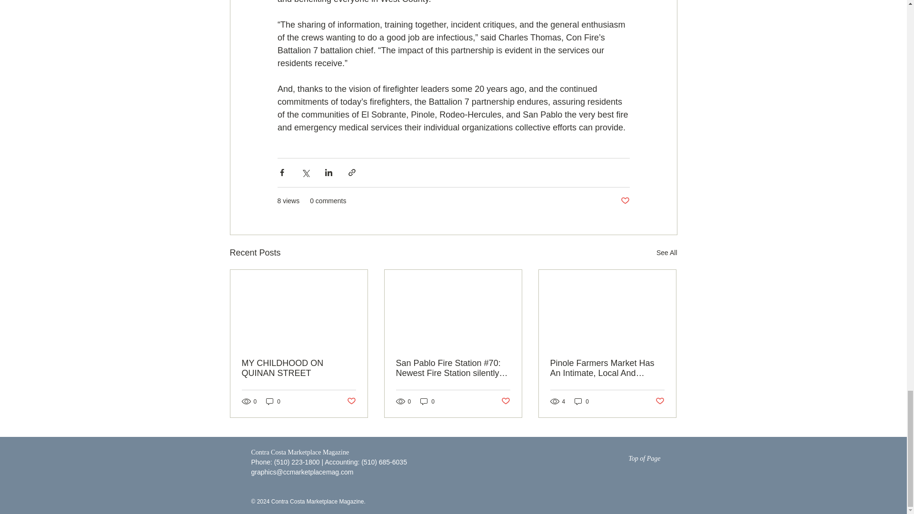  What do you see at coordinates (273, 401) in the screenshot?
I see `0` at bounding box center [273, 401].